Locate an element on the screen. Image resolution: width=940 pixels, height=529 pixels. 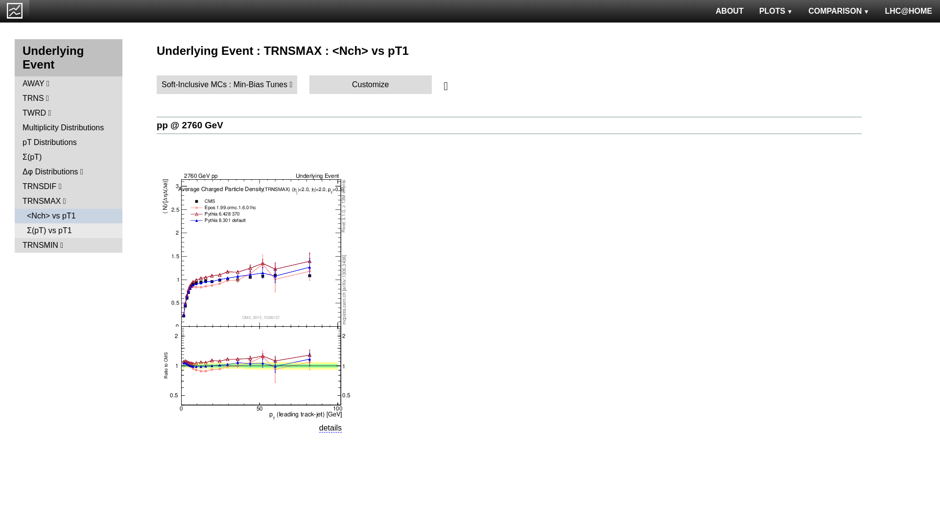
Soft-Inclusive MCs : Min-Bias Tunes is located at coordinates (227, 85).